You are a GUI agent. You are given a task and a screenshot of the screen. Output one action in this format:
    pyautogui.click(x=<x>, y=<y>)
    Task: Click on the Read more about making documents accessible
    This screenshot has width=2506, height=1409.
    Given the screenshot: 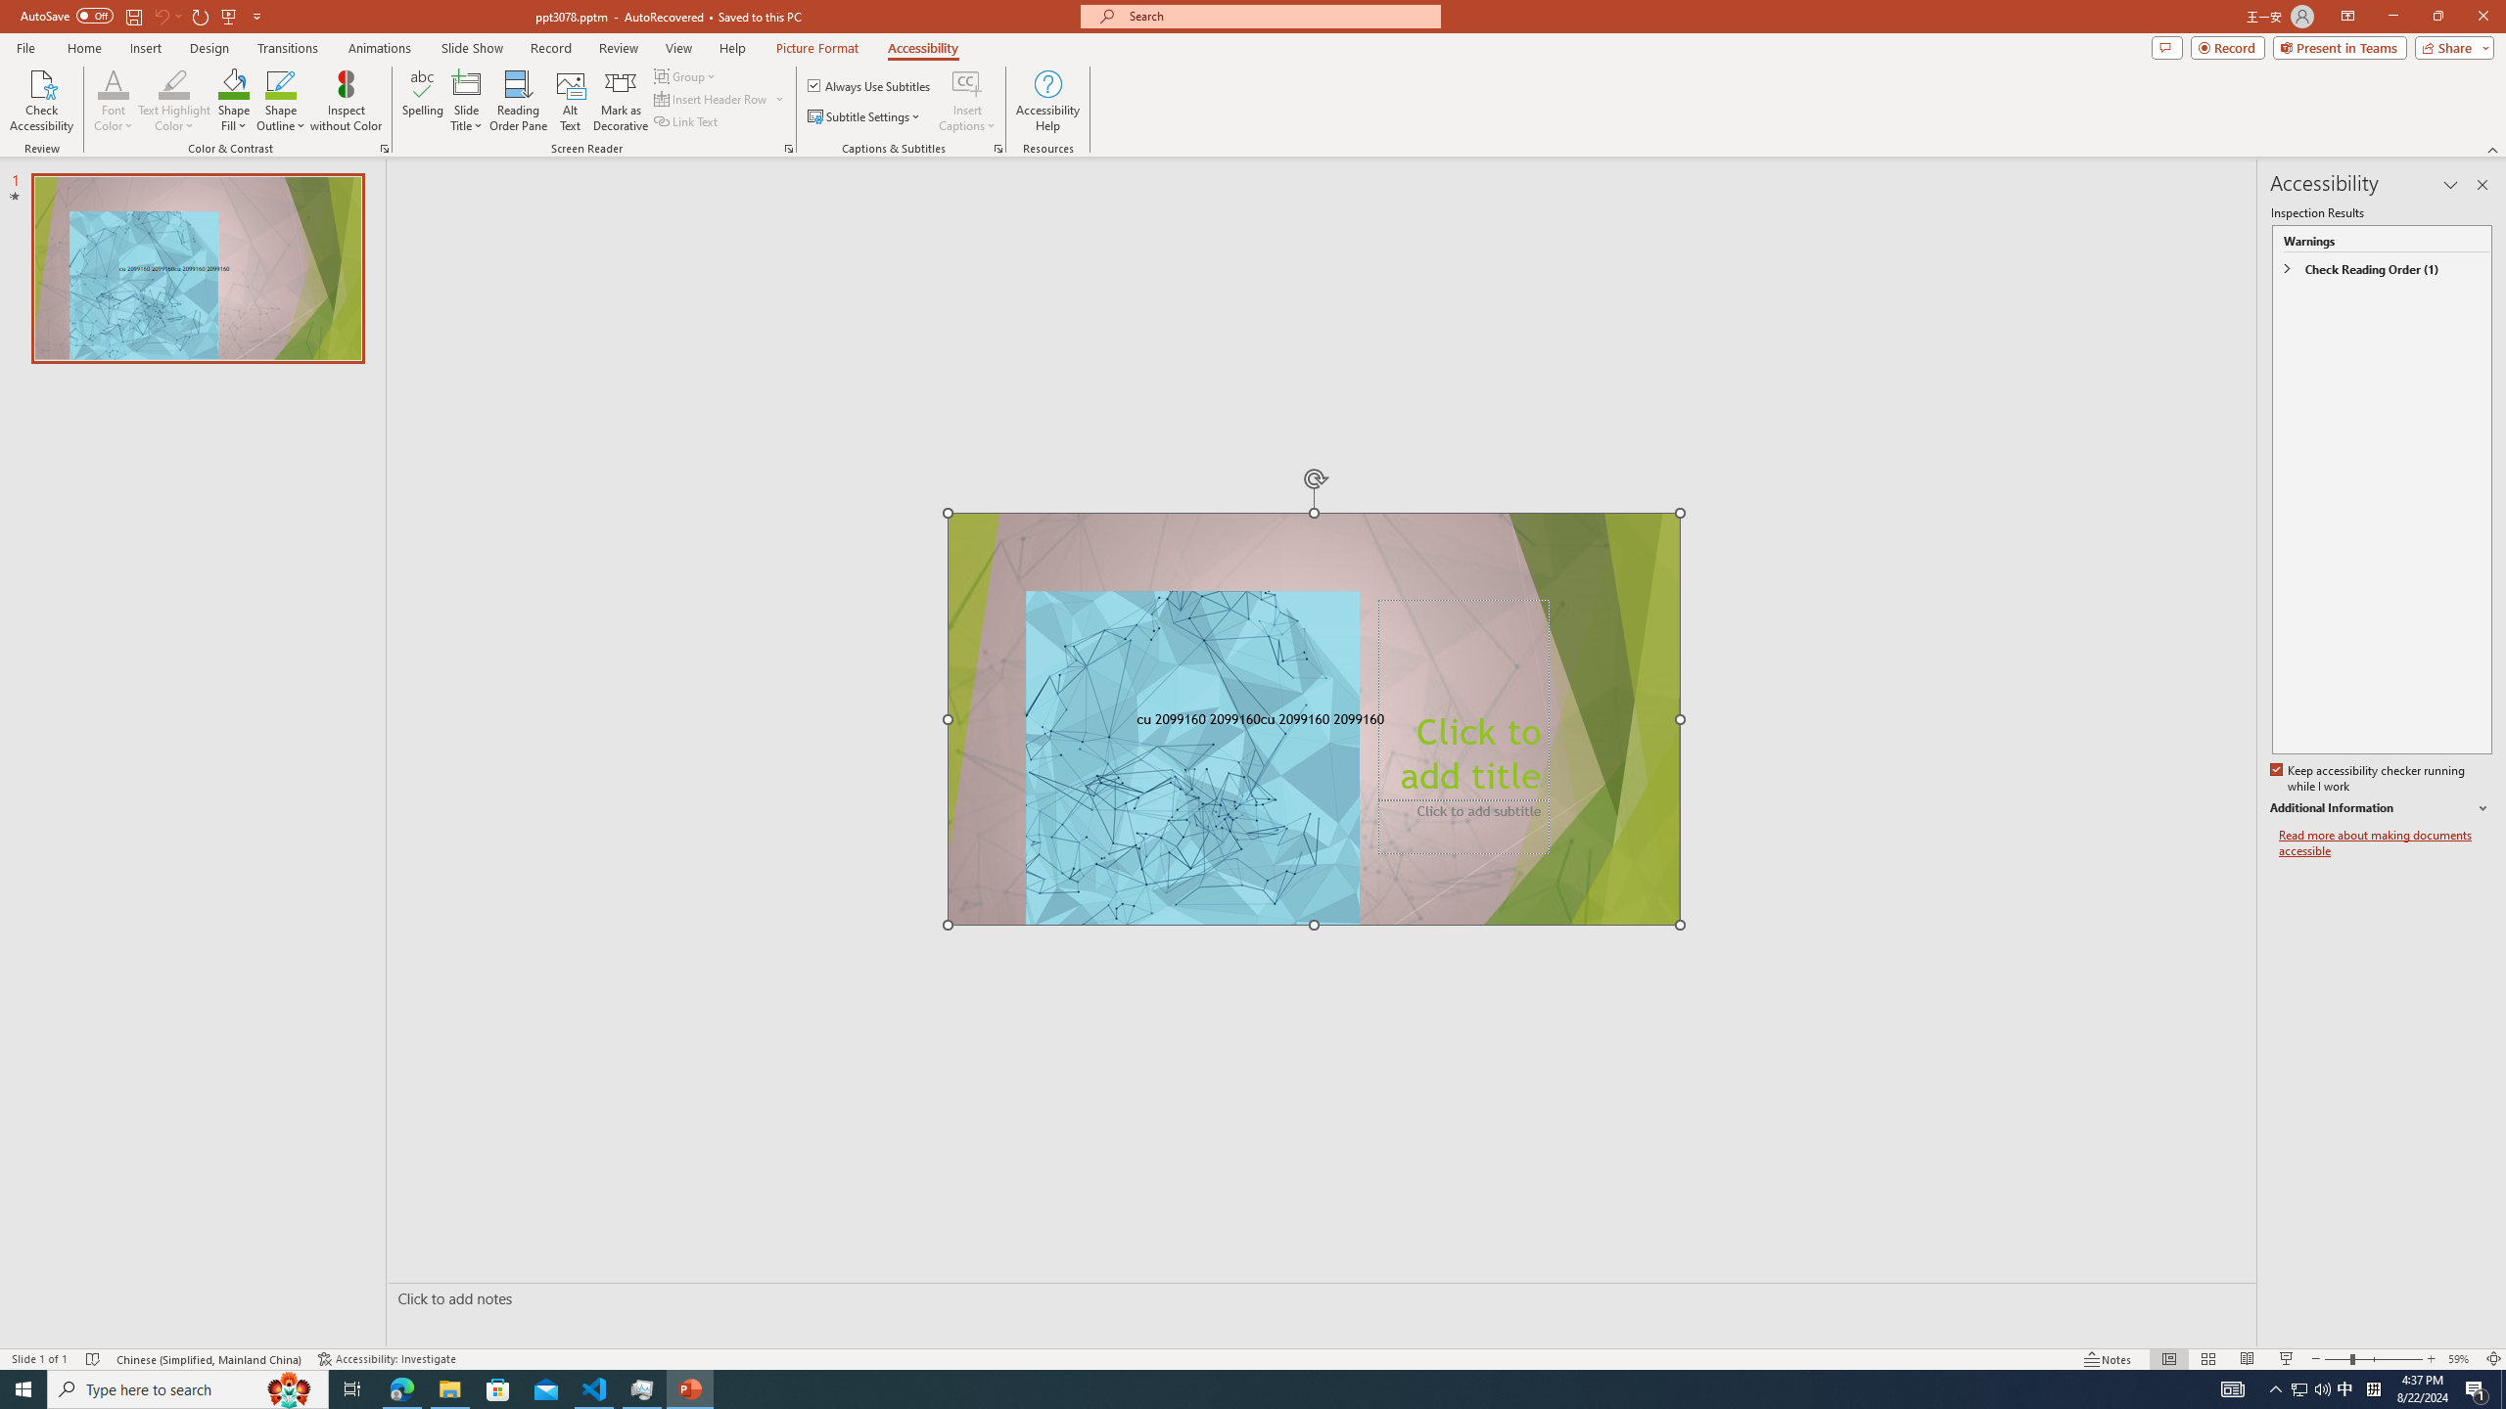 What is the action you would take?
    pyautogui.click(x=2386, y=843)
    